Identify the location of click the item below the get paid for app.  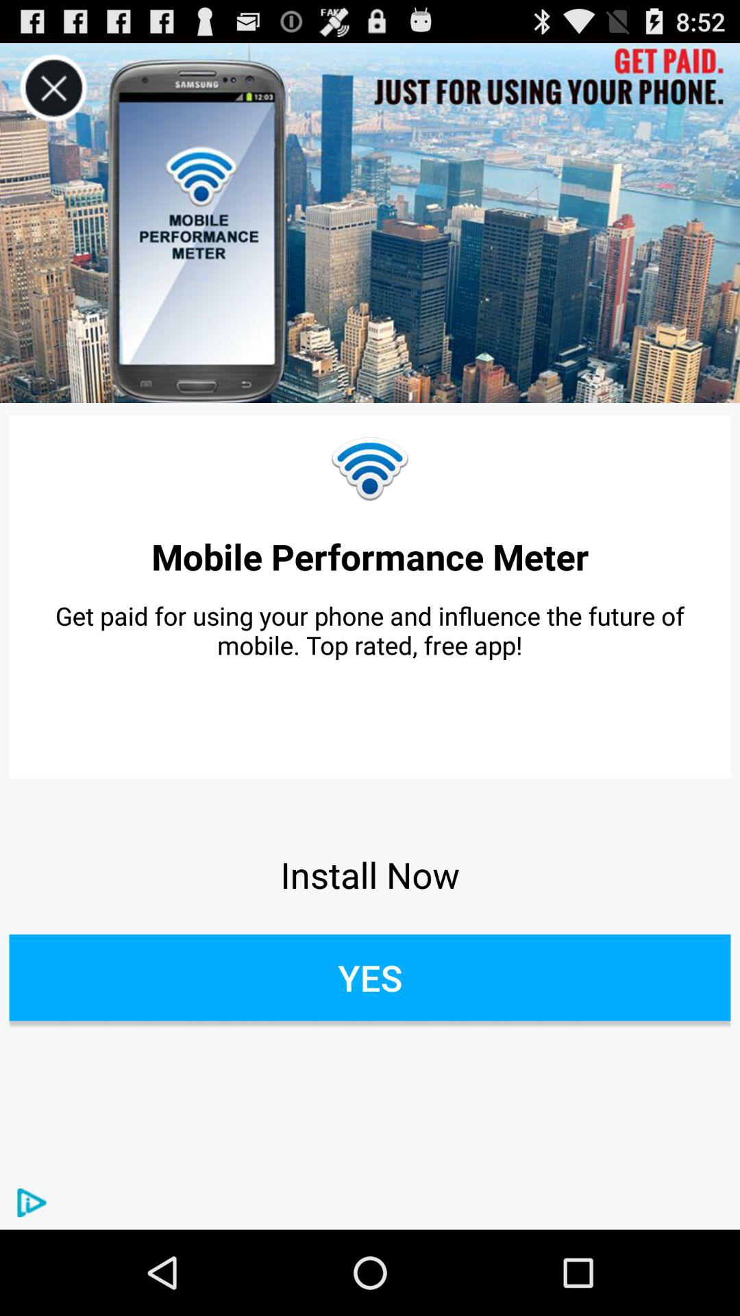
(370, 875).